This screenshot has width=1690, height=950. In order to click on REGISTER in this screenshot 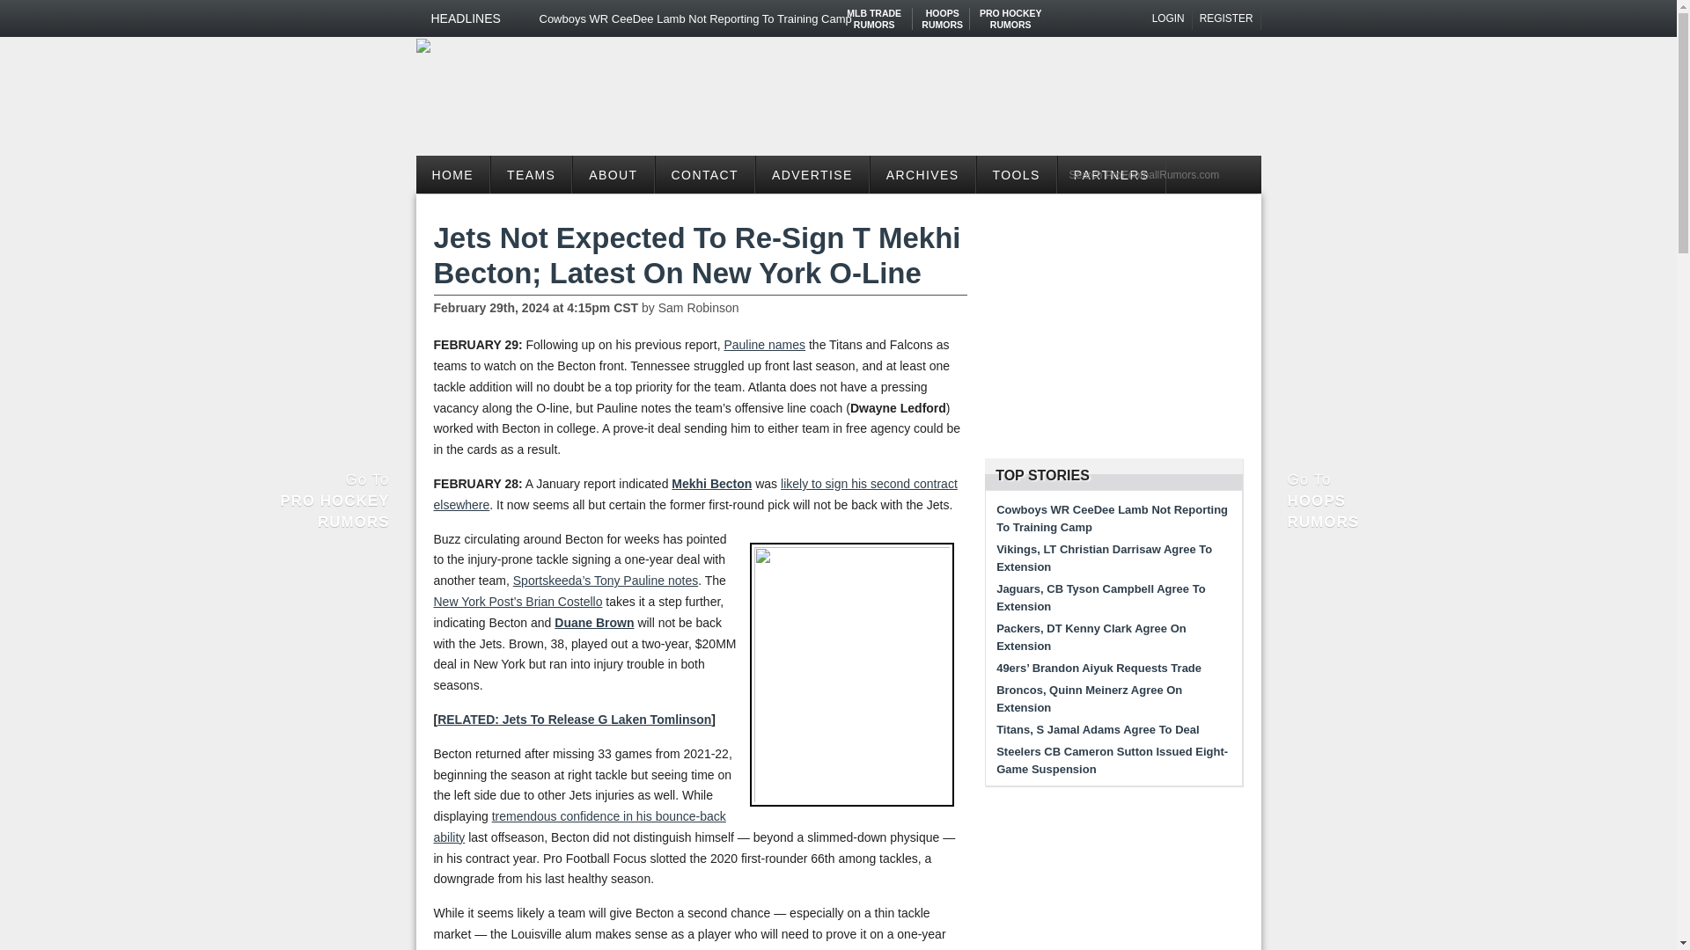, I will do `click(422, 45)`.